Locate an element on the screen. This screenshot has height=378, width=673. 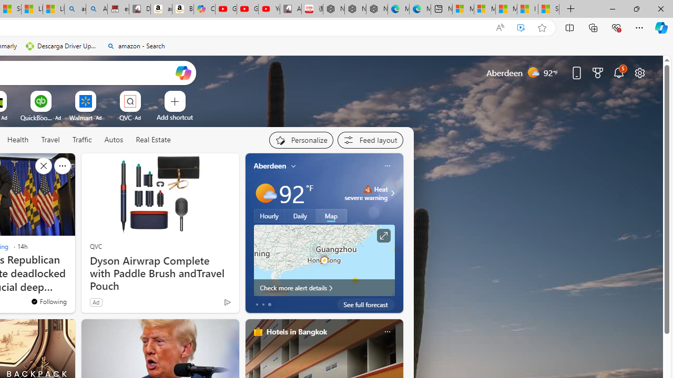
Health is located at coordinates (18, 140).